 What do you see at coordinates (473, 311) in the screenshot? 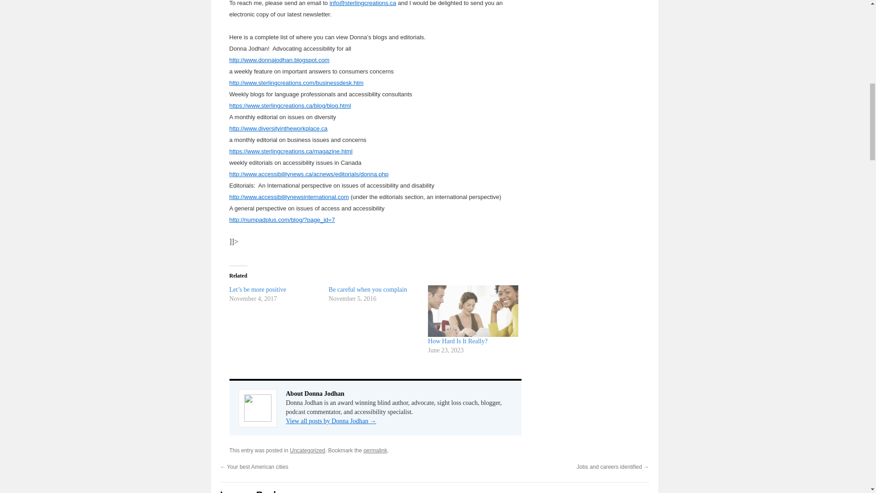
I see `How Hard Is It Really?` at bounding box center [473, 311].